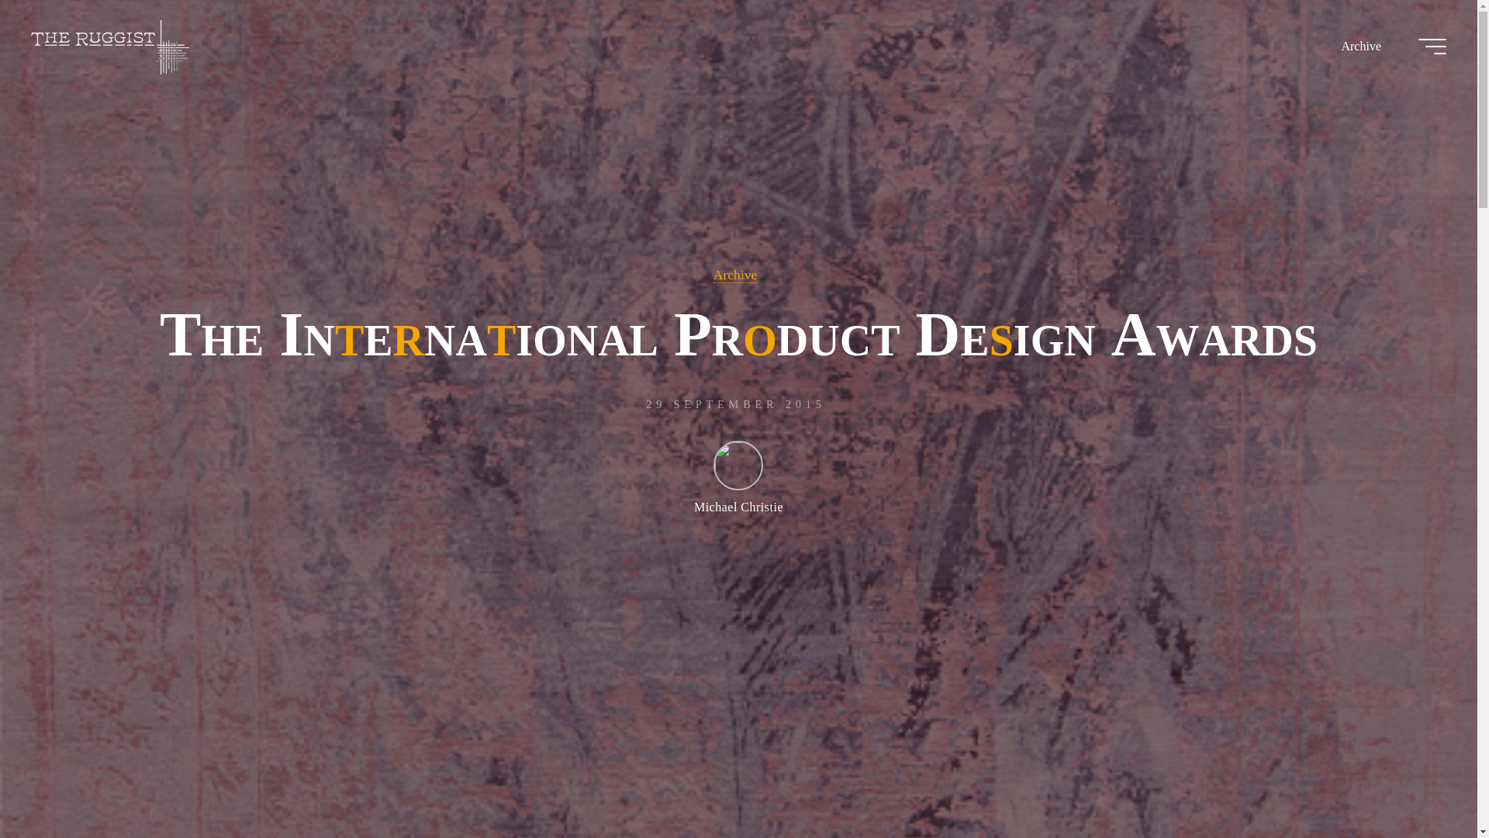  I want to click on Read more, so click(738, 741).